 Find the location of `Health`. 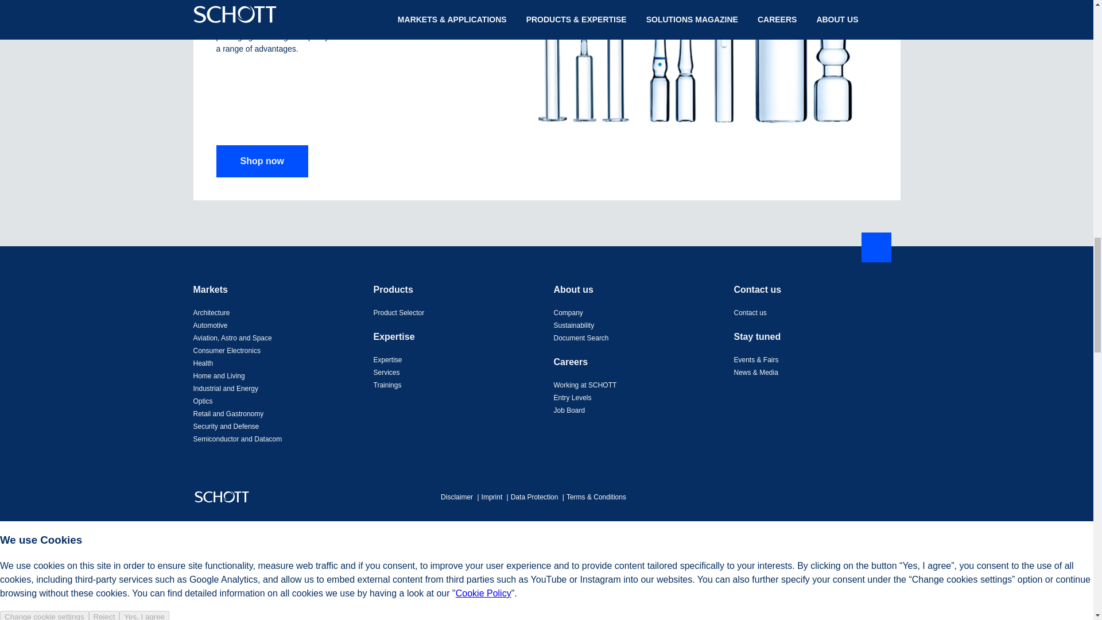

Health is located at coordinates (203, 363).